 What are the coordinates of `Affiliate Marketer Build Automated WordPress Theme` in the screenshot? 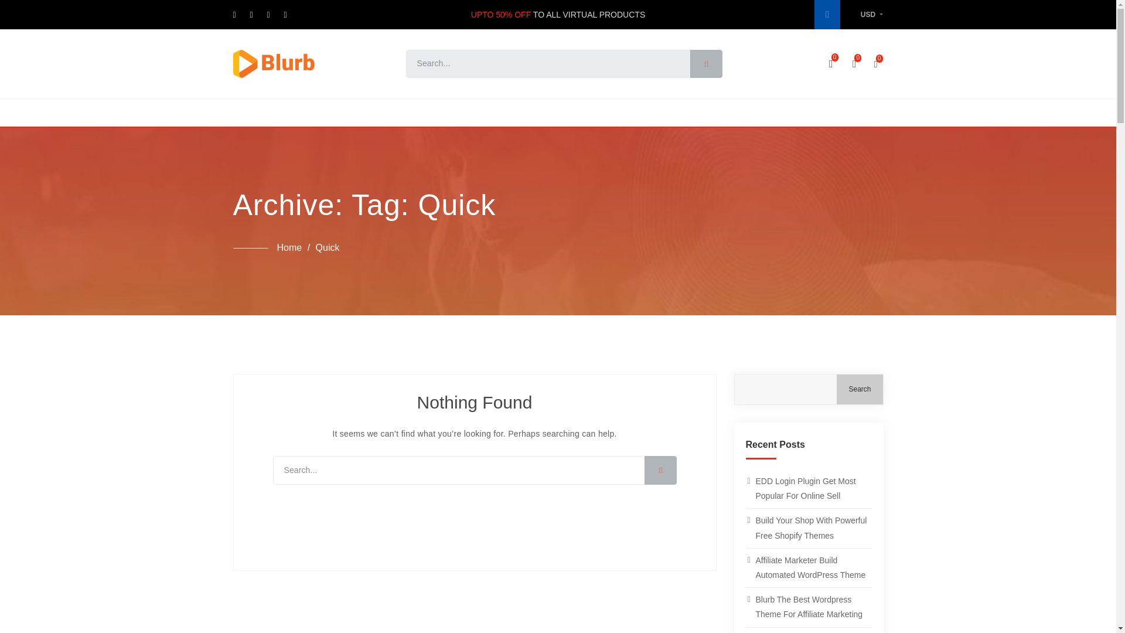 It's located at (807, 568).